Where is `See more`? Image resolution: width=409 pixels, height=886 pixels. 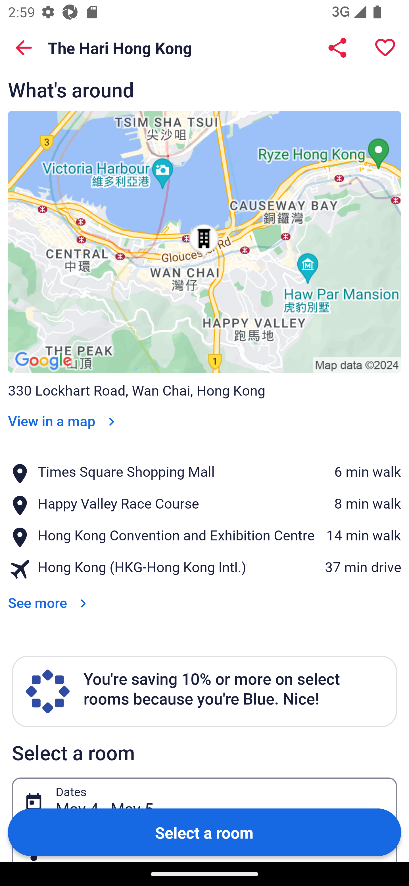
See more is located at coordinates (49, 595).